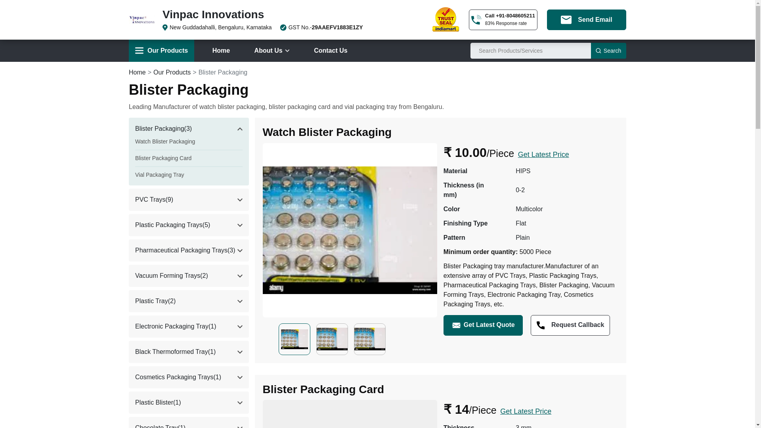 This screenshot has height=428, width=761. I want to click on Home, so click(221, 51).